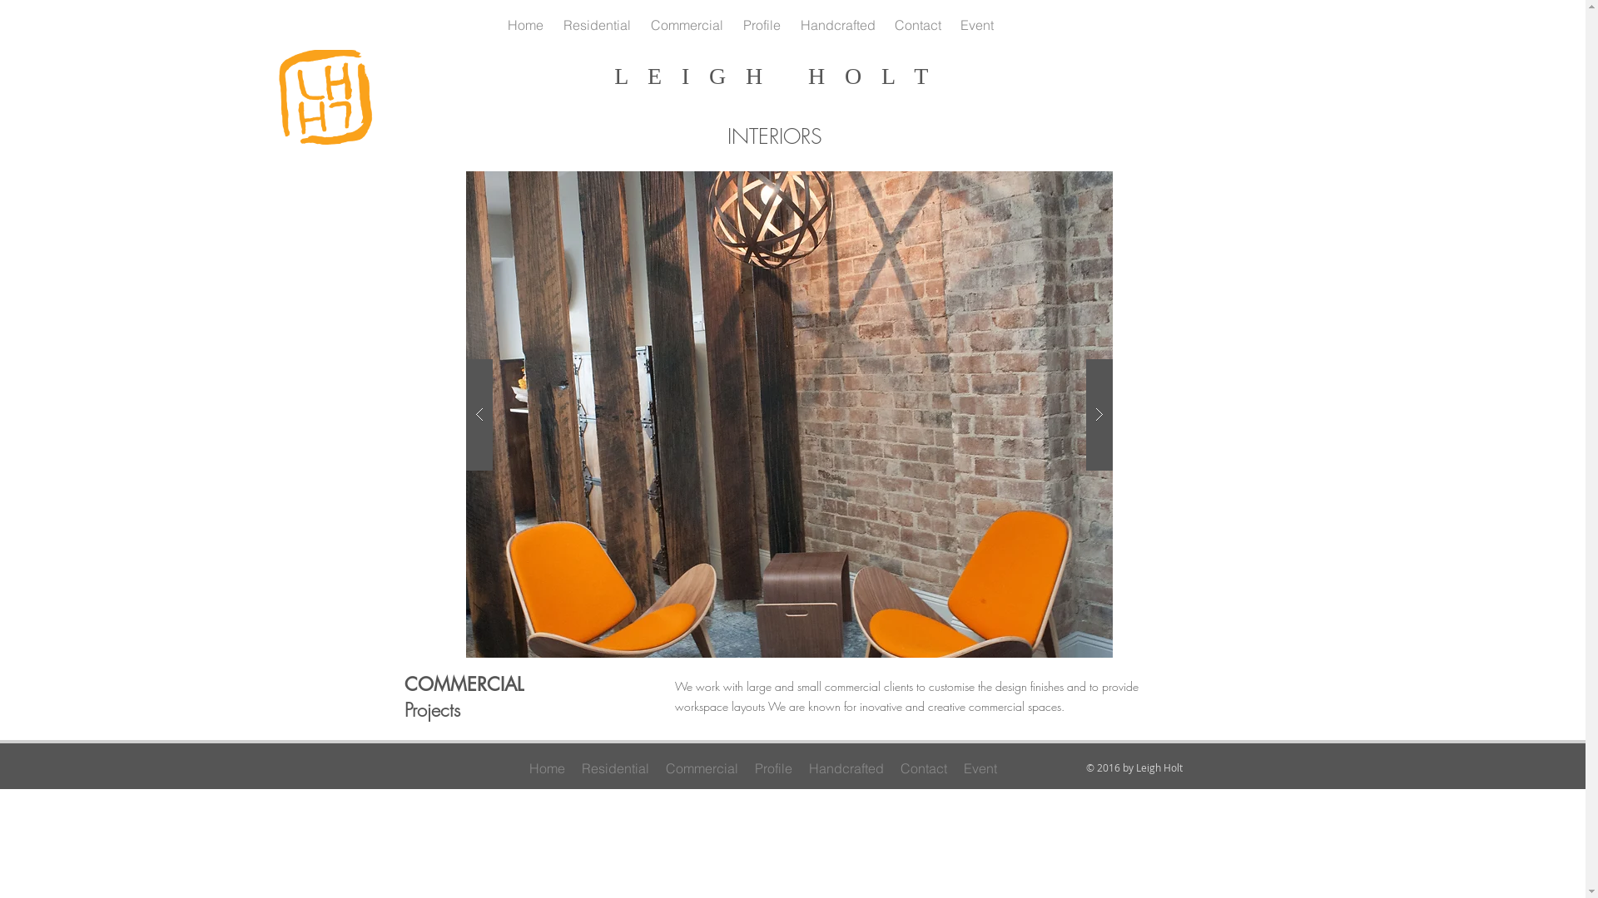  I want to click on Home, so click(526, 25).